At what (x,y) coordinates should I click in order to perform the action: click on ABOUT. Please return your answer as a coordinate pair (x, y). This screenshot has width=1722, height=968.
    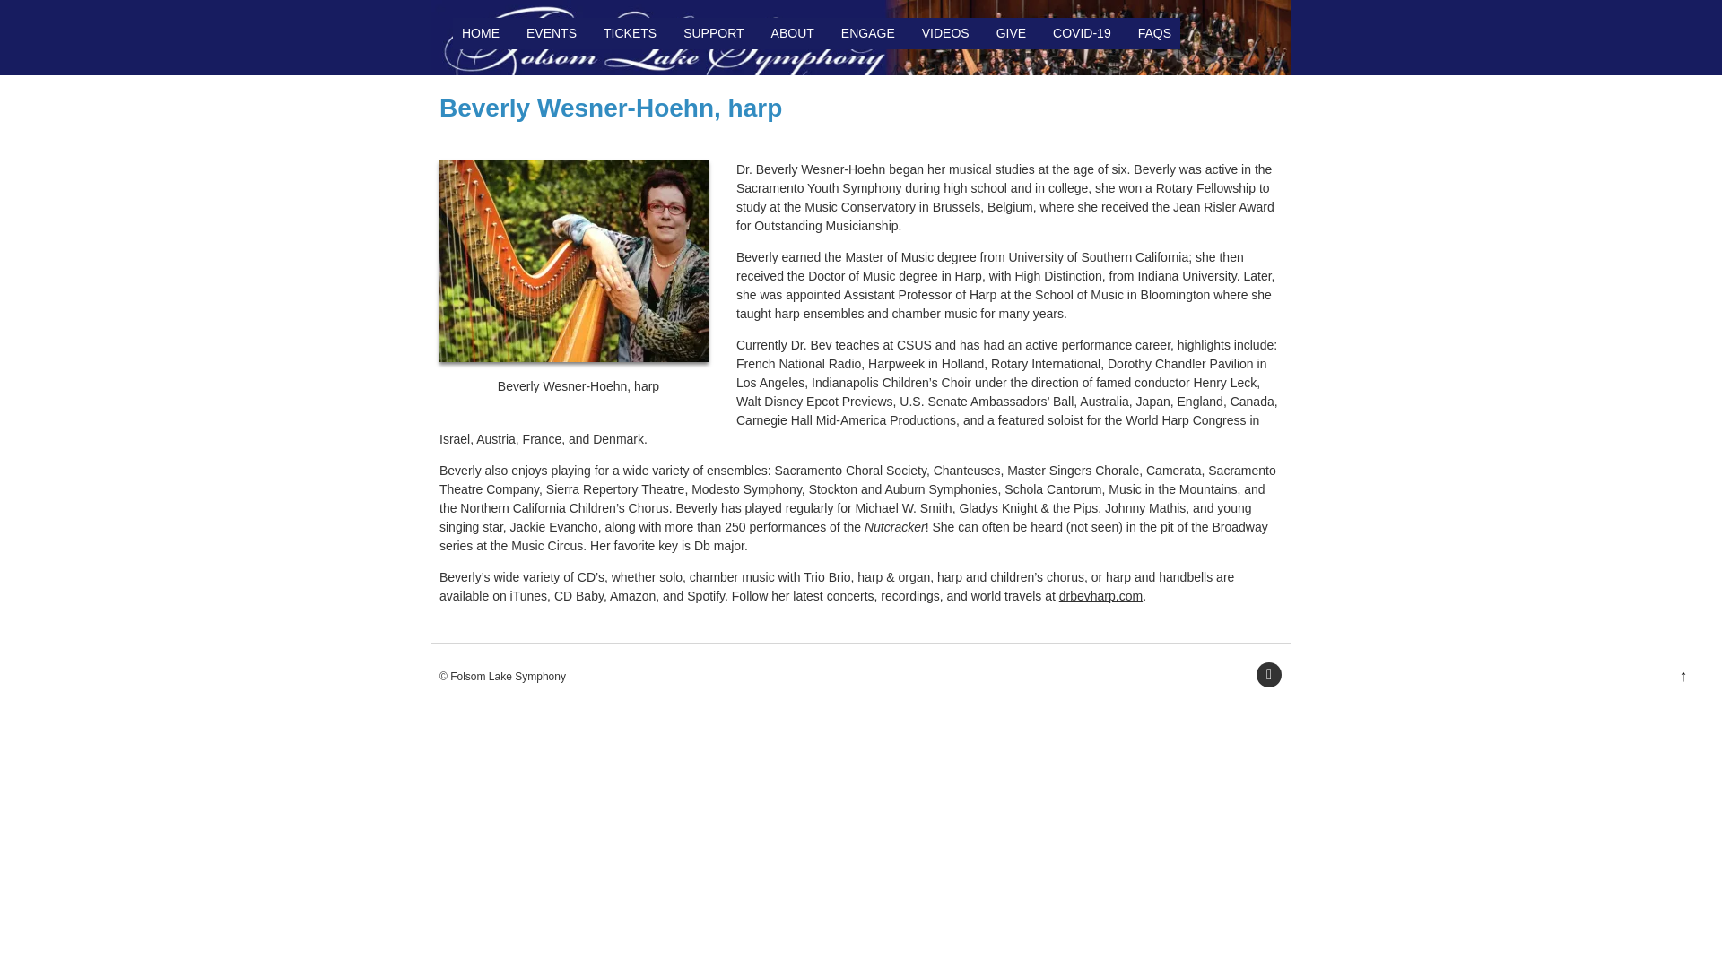
    Looking at the image, I should click on (793, 34).